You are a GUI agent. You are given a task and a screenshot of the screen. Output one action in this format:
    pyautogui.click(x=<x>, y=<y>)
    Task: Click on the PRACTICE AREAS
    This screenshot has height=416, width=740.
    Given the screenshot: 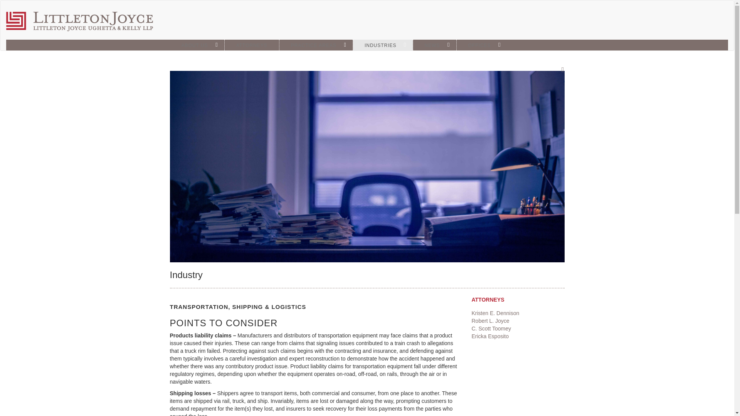 What is the action you would take?
    pyautogui.click(x=316, y=45)
    